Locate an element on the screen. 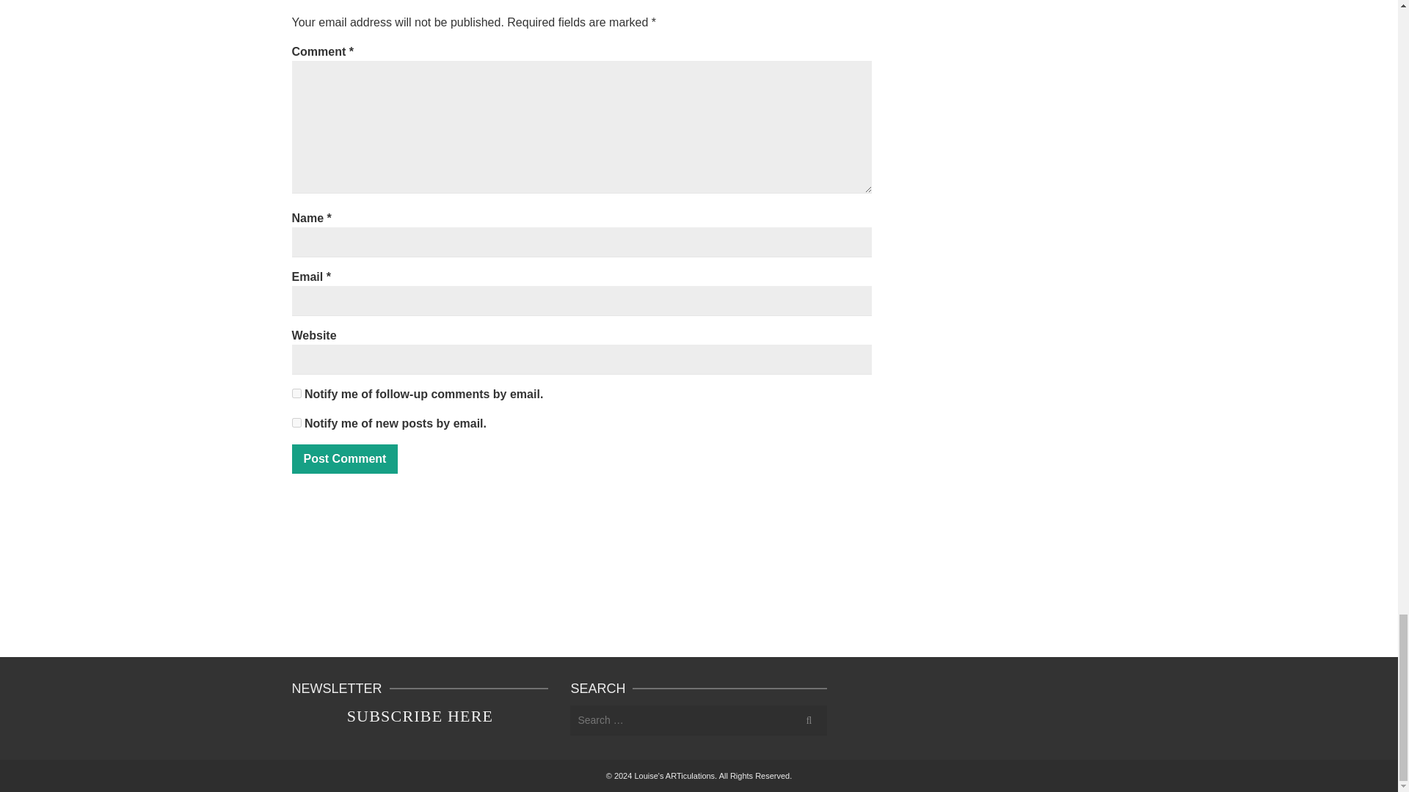  subscribe is located at coordinates (296, 422).